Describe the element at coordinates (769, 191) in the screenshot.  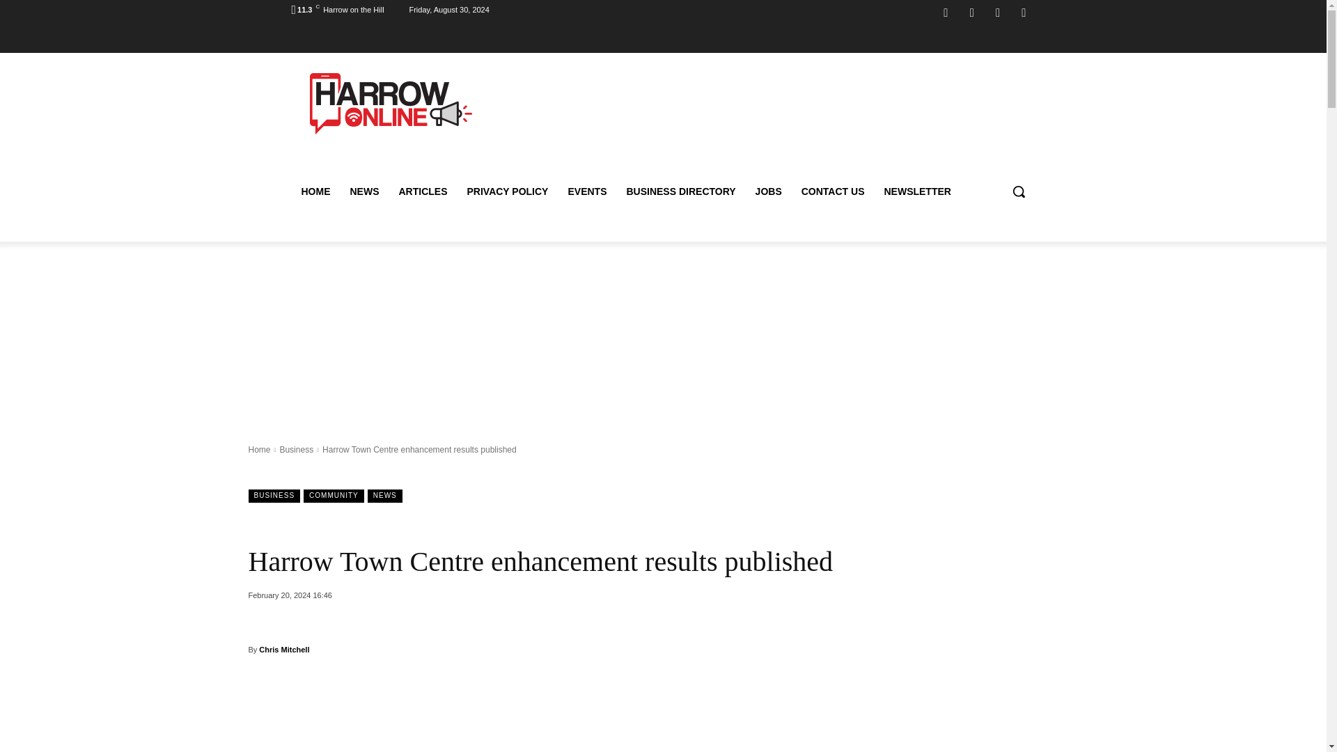
I see `JOBS` at that location.